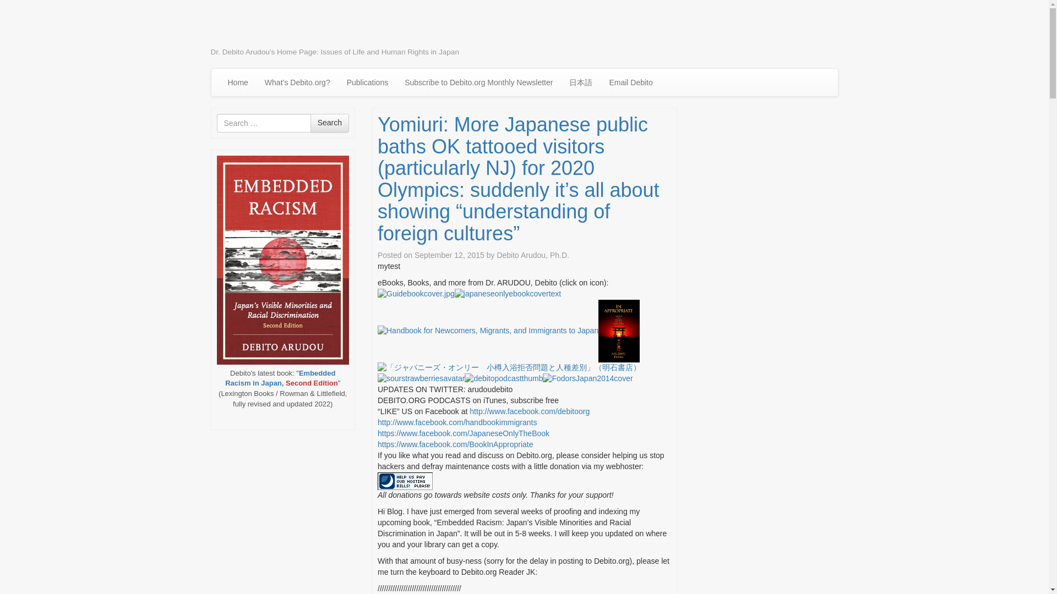 The height and width of the screenshot is (594, 1057). I want to click on September 12, 2015, so click(449, 255).